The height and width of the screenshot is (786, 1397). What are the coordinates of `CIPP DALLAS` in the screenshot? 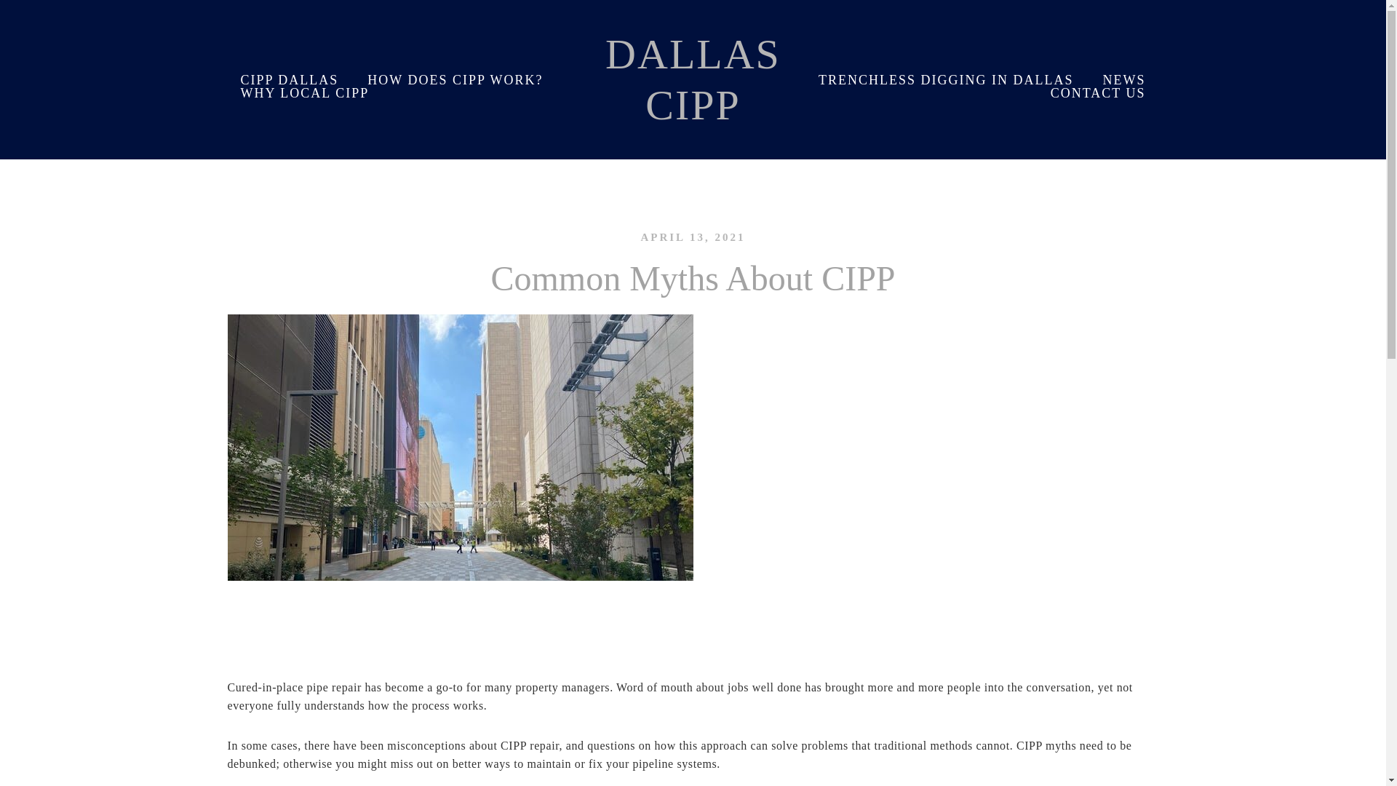 It's located at (289, 79).